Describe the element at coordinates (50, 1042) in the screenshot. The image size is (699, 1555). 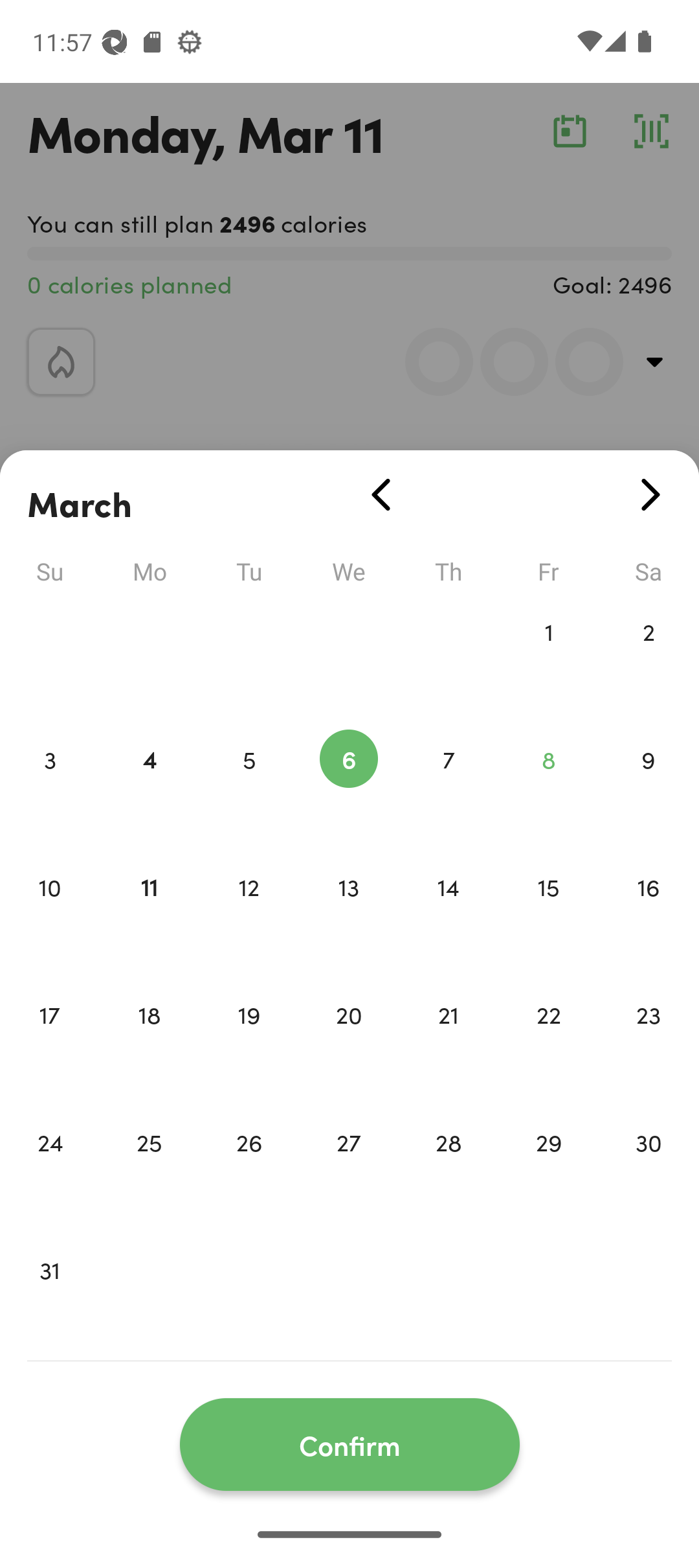
I see `17` at that location.